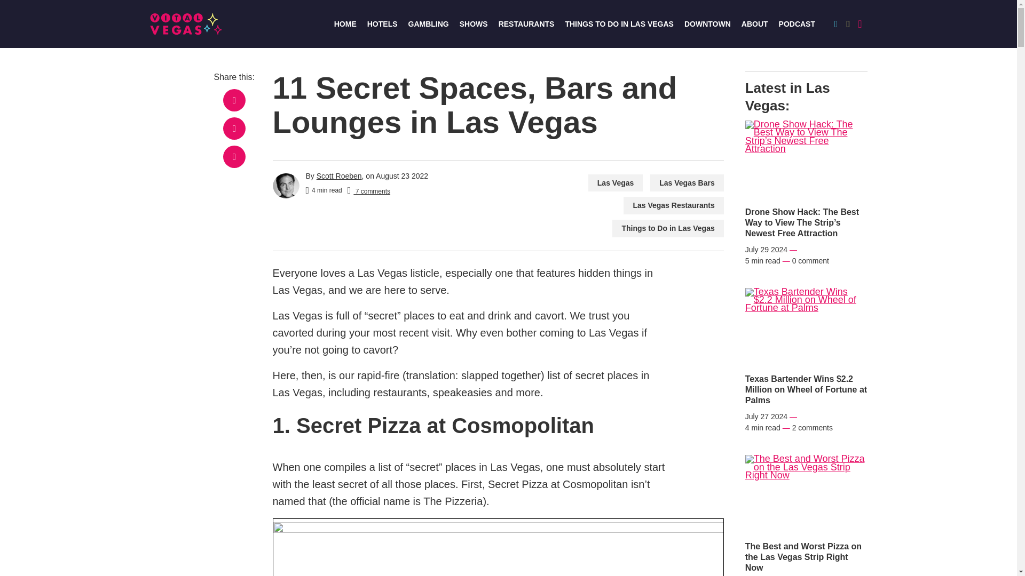 The height and width of the screenshot is (576, 1025). I want to click on HOME, so click(345, 23).